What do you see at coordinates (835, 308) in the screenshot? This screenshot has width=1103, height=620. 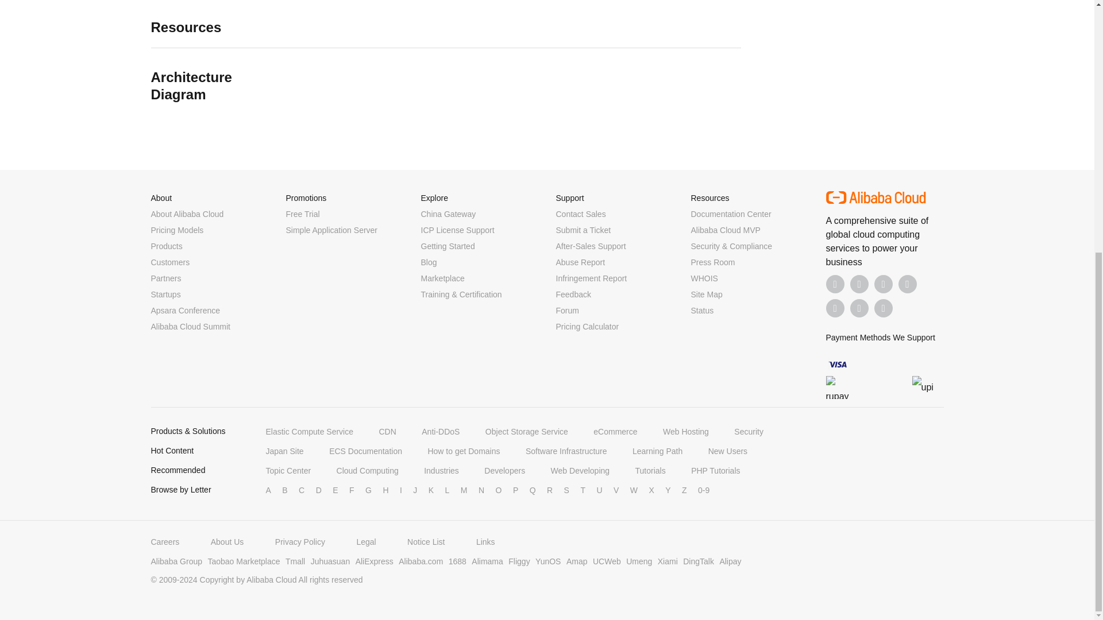 I see `TikTok` at bounding box center [835, 308].